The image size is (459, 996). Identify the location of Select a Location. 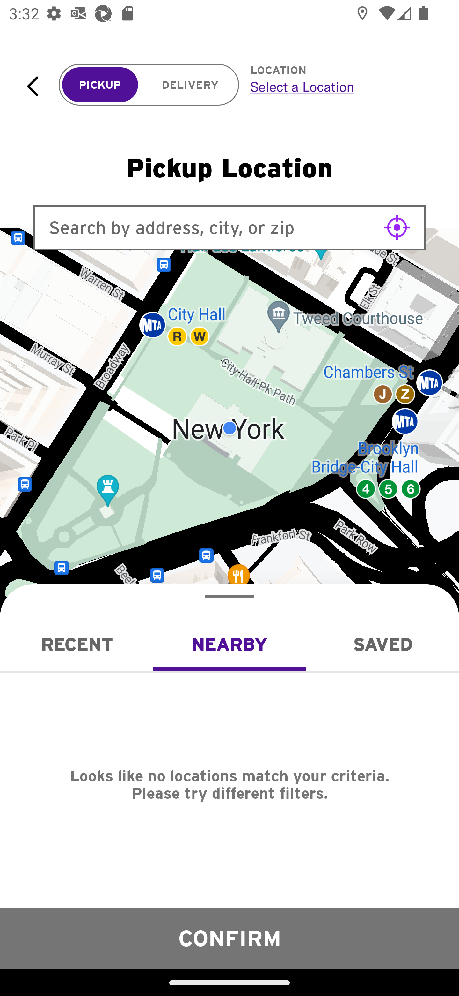
(340, 87).